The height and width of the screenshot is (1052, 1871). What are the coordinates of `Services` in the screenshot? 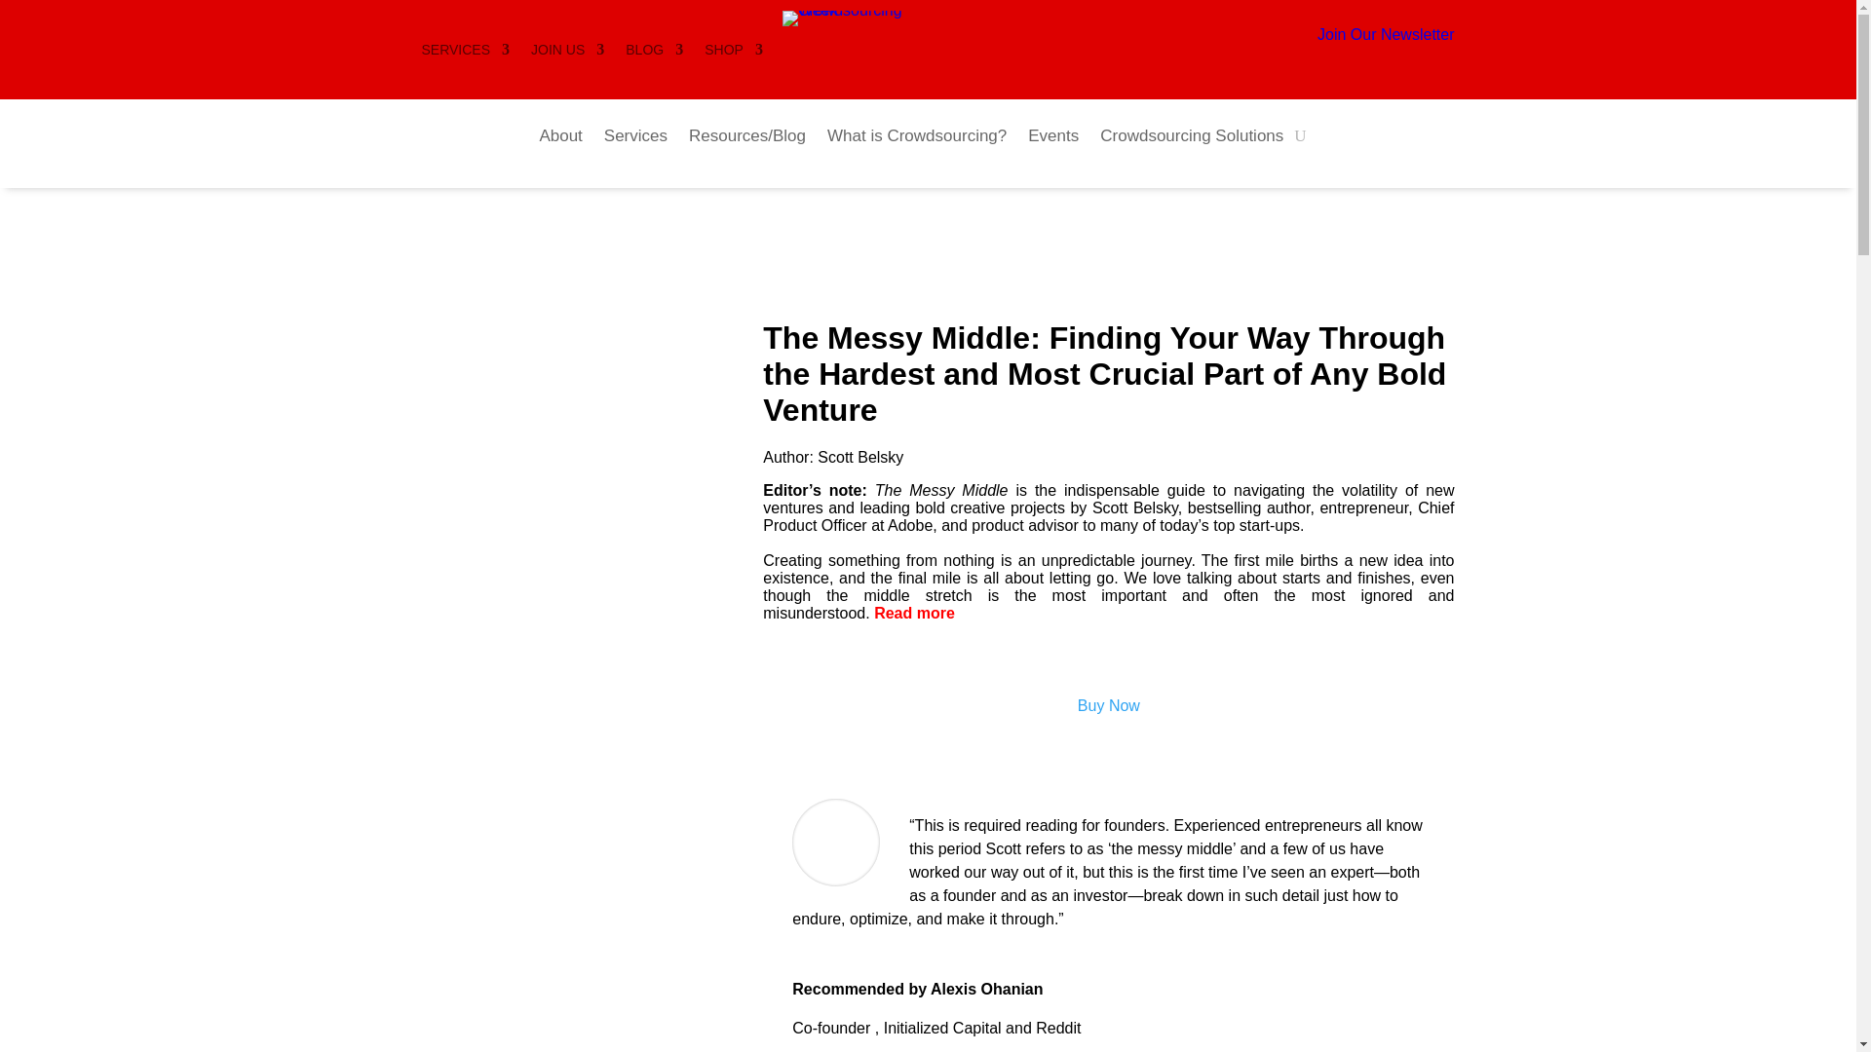 It's located at (635, 138).